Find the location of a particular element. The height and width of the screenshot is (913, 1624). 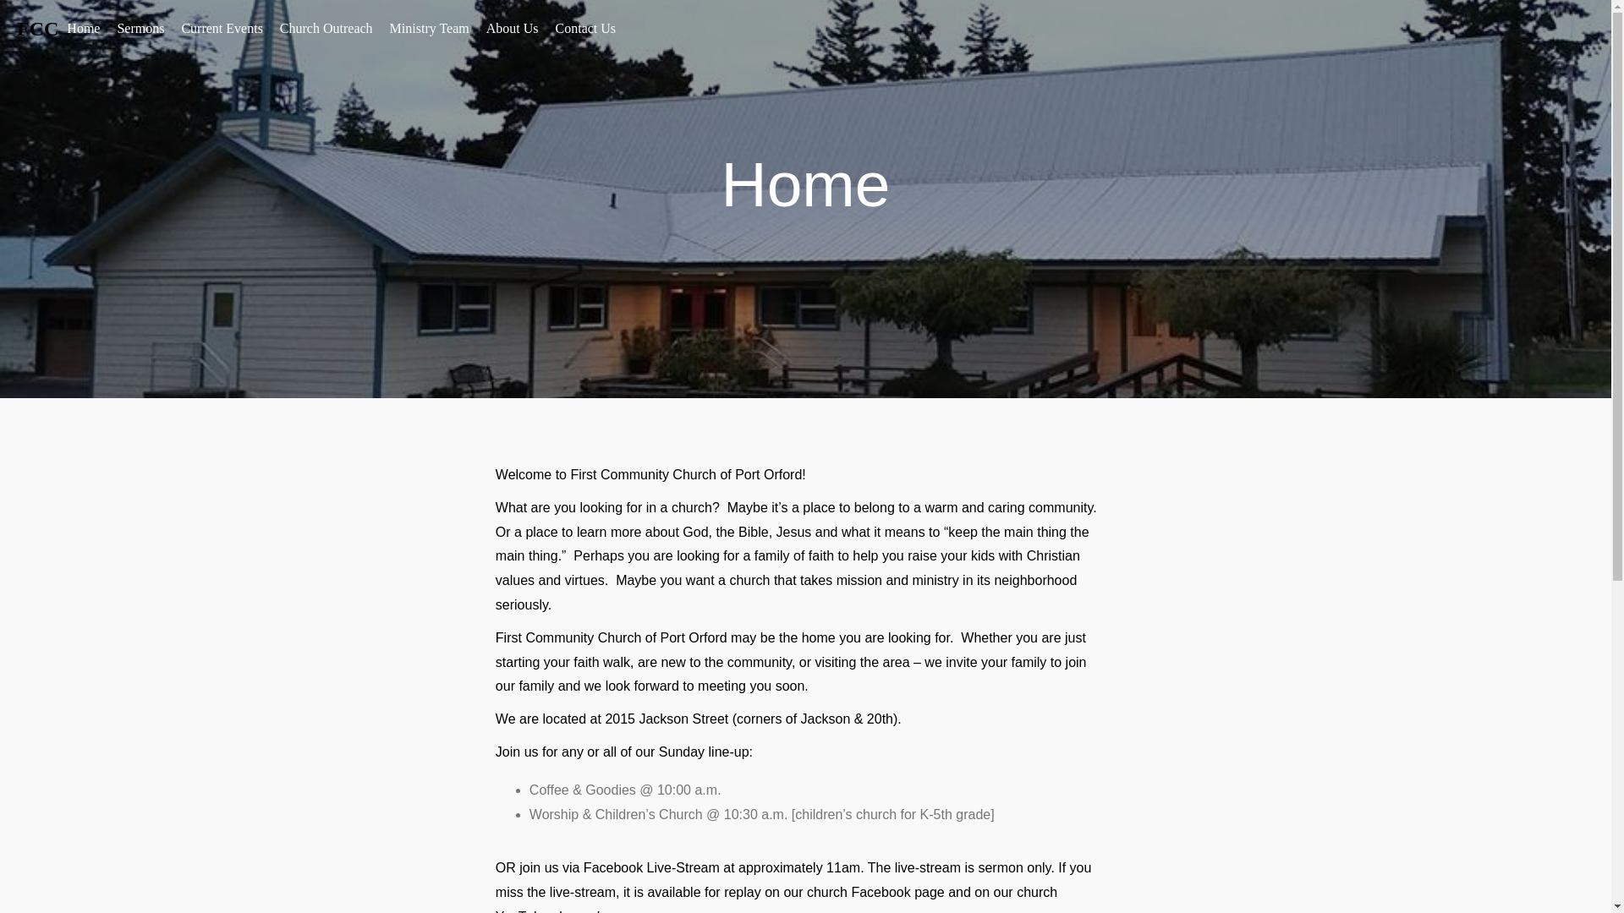

Contact Us is located at coordinates (586, 29).